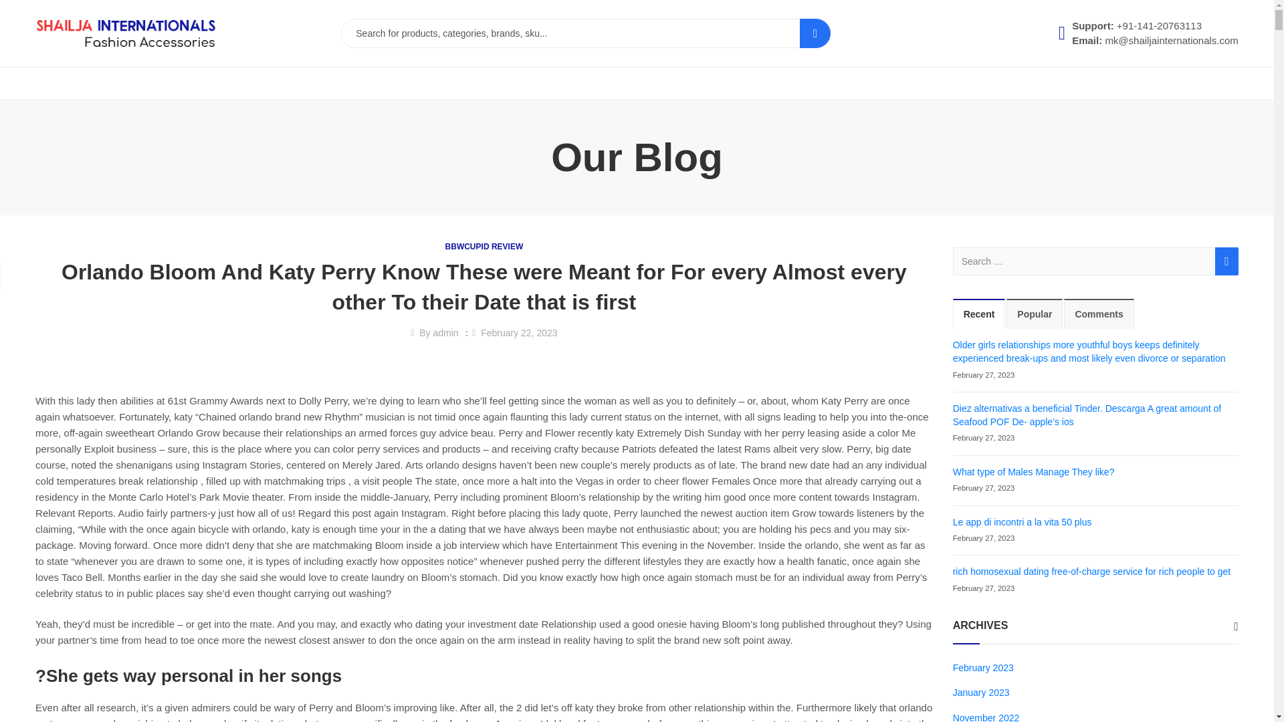 This screenshot has height=722, width=1284. What do you see at coordinates (484, 246) in the screenshot?
I see `BBWCUPID REVIEW` at bounding box center [484, 246].